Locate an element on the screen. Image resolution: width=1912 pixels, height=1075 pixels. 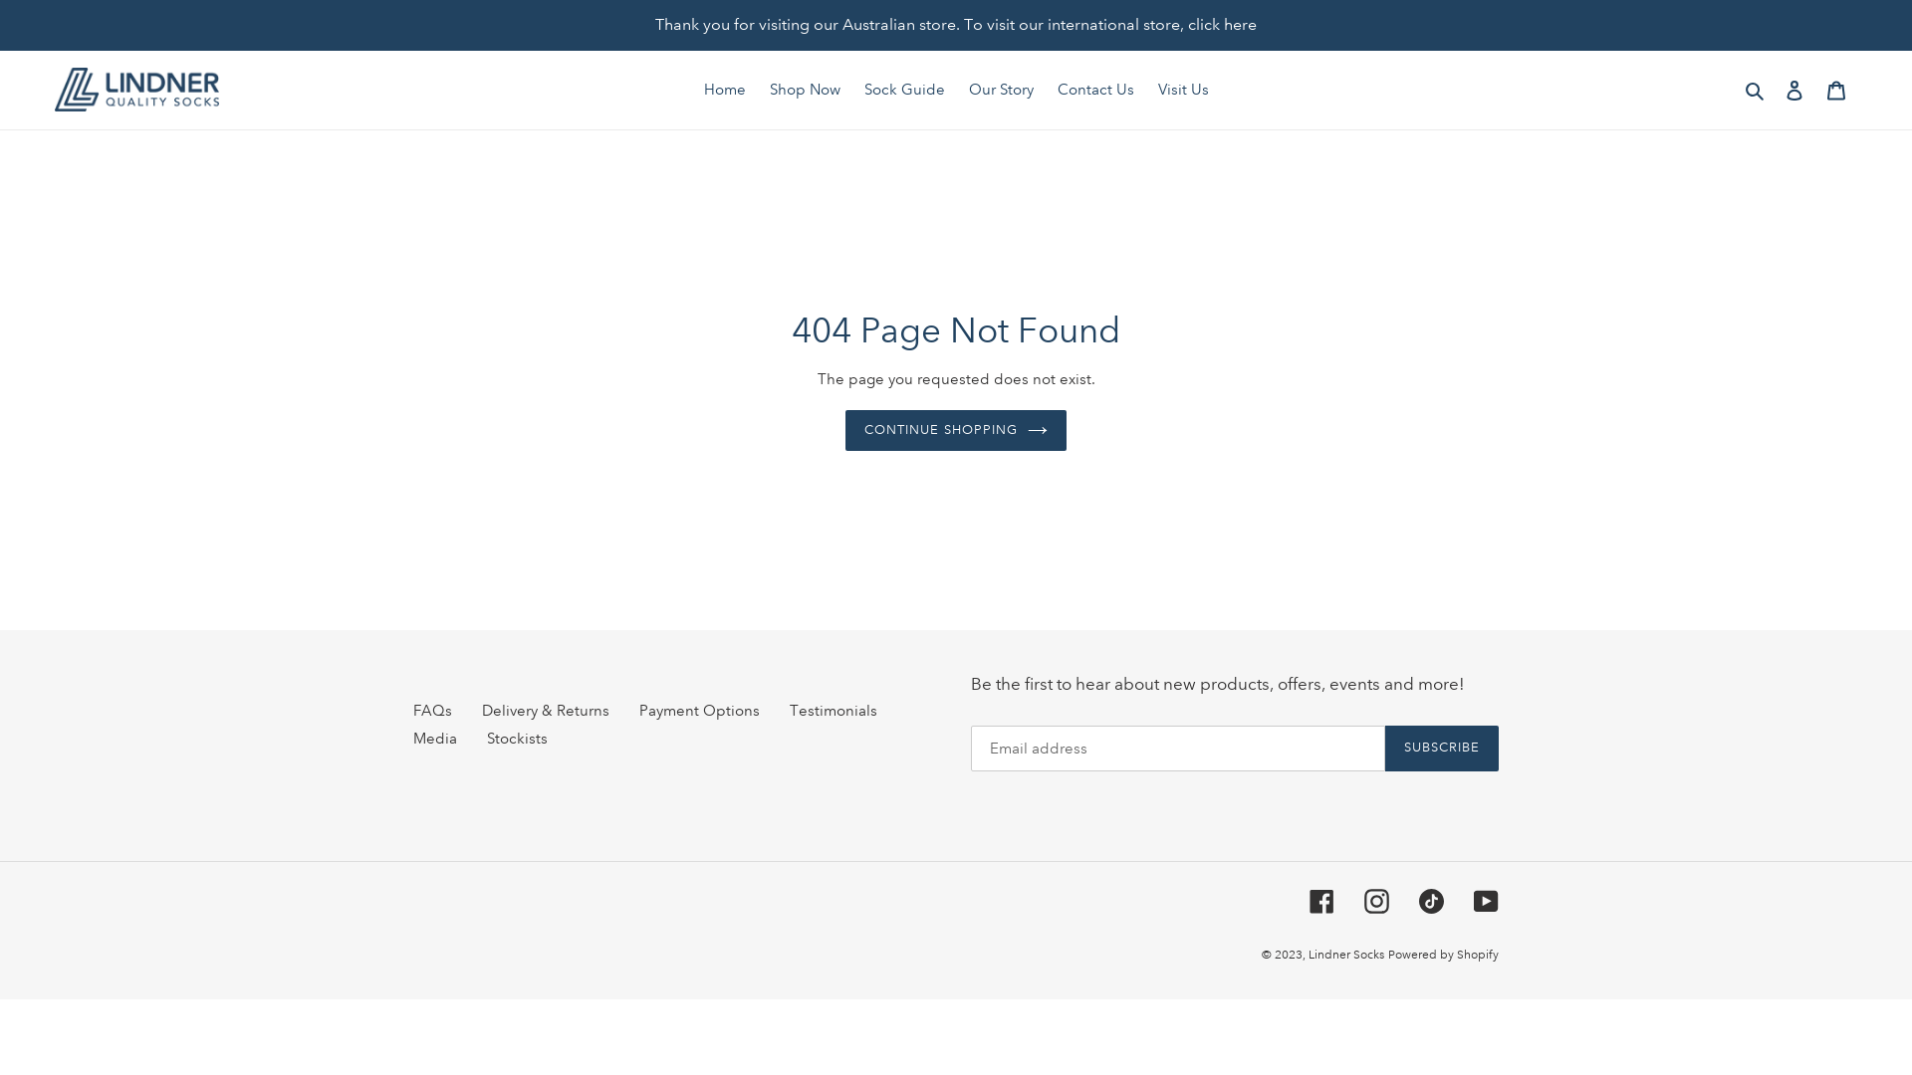
Payment Options is located at coordinates (699, 711).